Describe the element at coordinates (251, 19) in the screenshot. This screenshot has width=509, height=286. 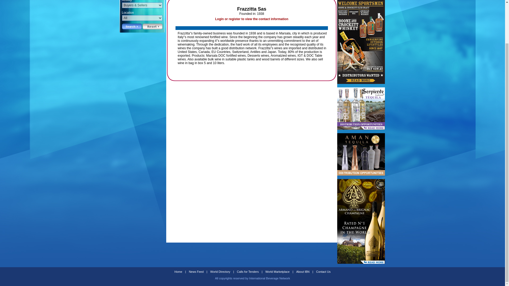
I see `Login or register to view the contact information` at that location.